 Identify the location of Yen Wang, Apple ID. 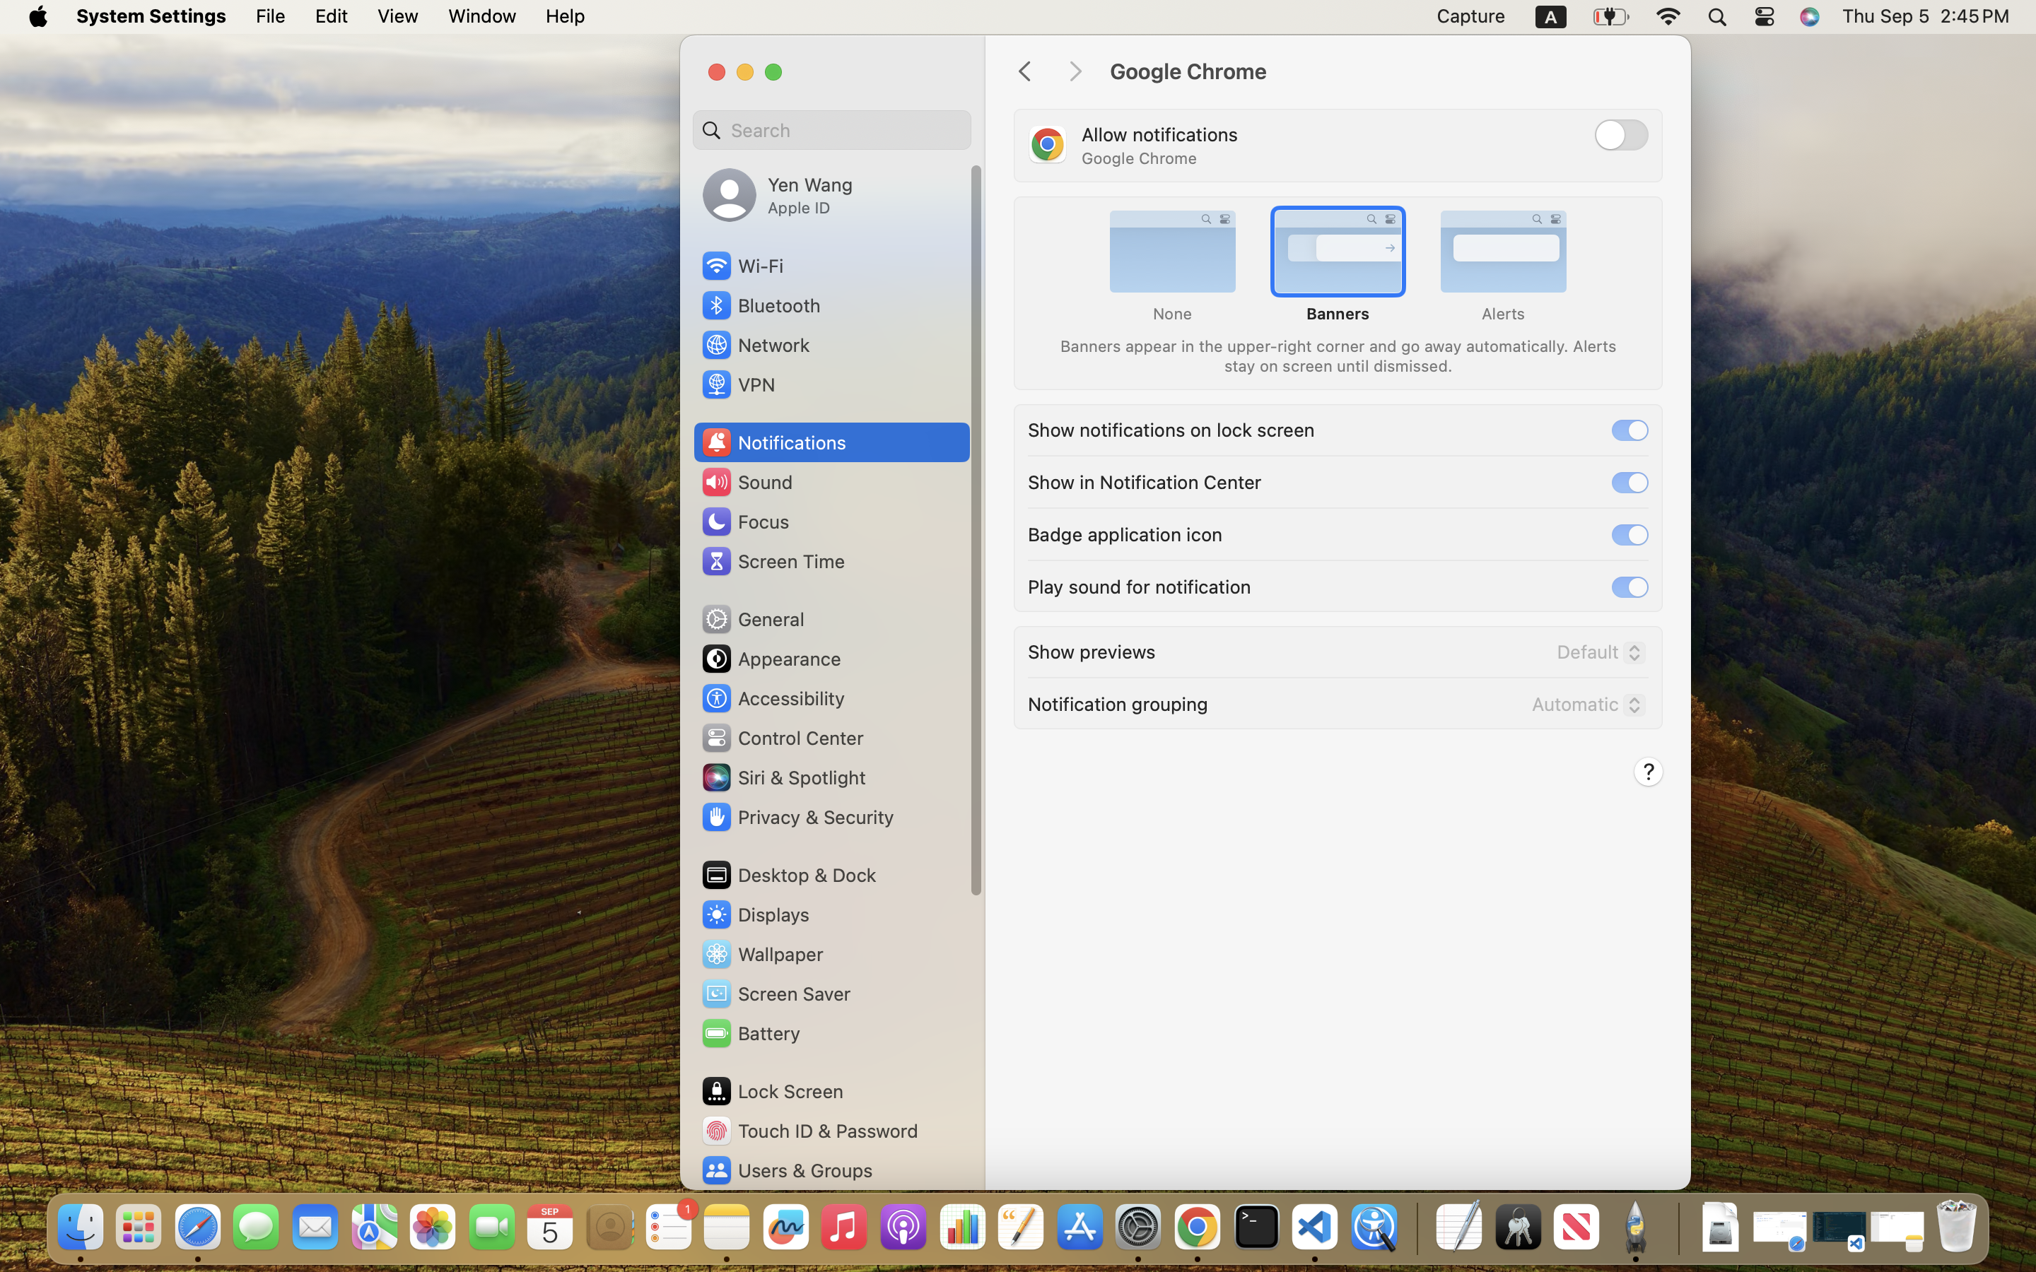
(778, 195).